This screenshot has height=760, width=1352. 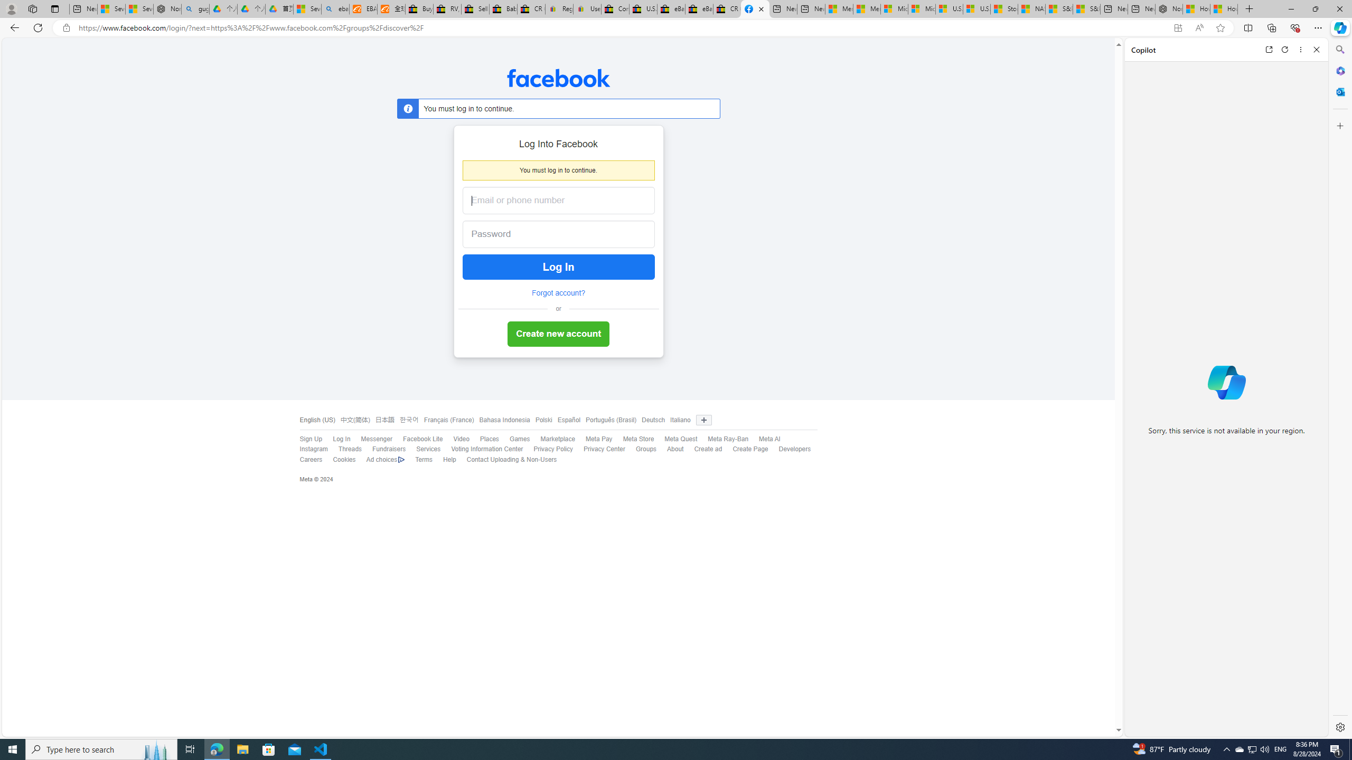 What do you see at coordinates (558, 201) in the screenshot?
I see `Email or phone number` at bounding box center [558, 201].